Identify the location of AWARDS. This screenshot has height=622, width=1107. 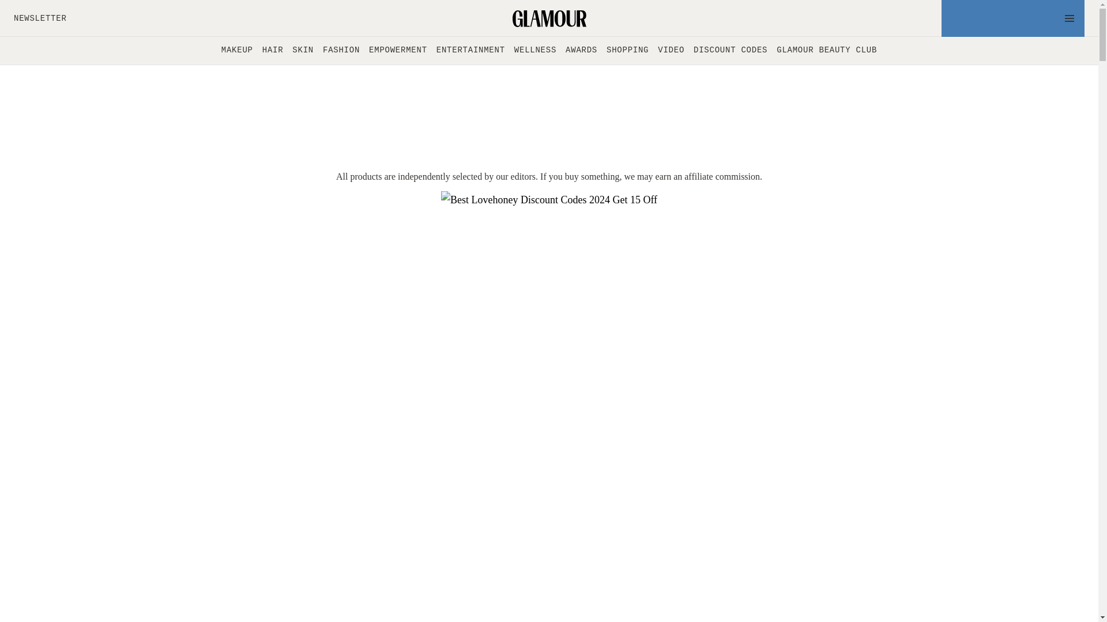
(581, 50).